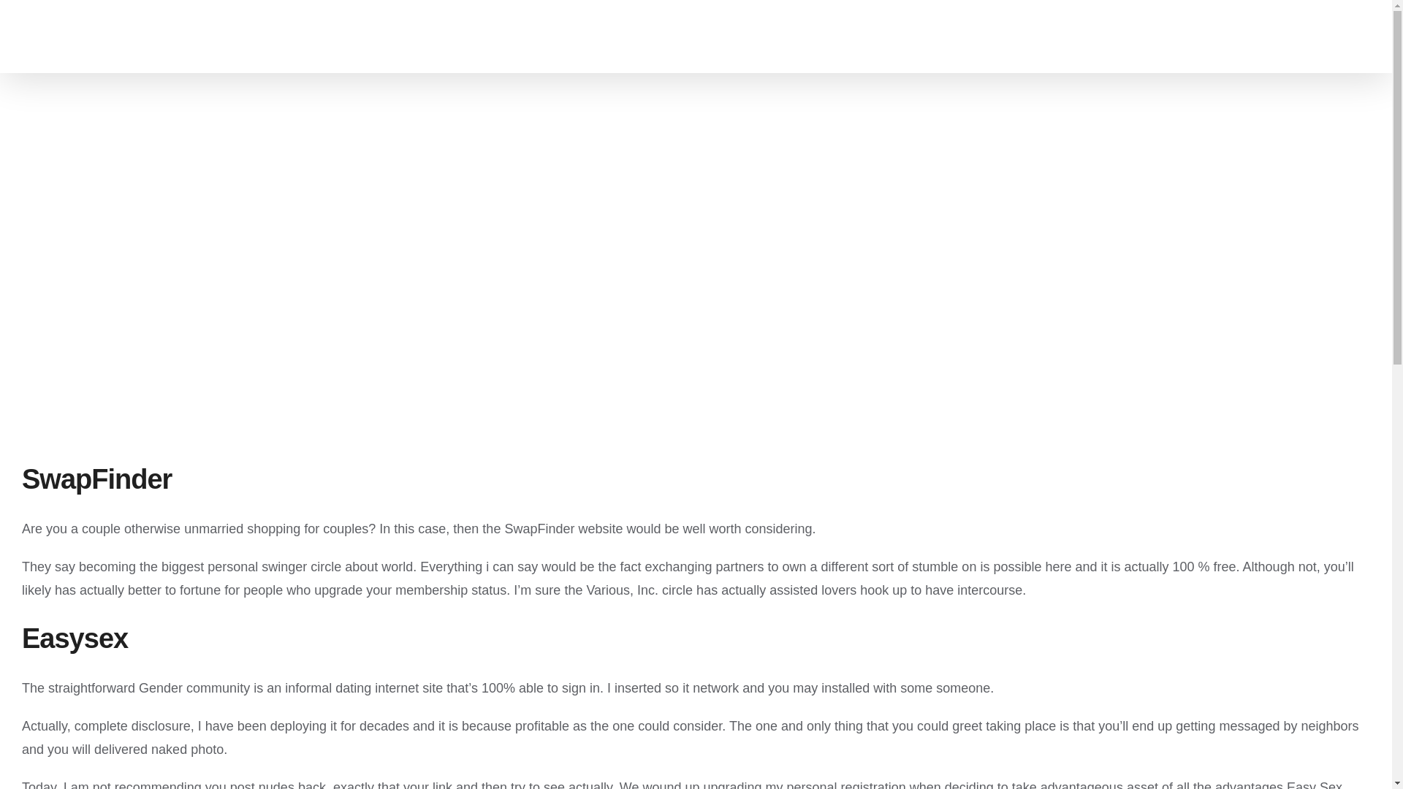  What do you see at coordinates (973, 37) in the screenshot?
I see `Paroles de nos clients` at bounding box center [973, 37].